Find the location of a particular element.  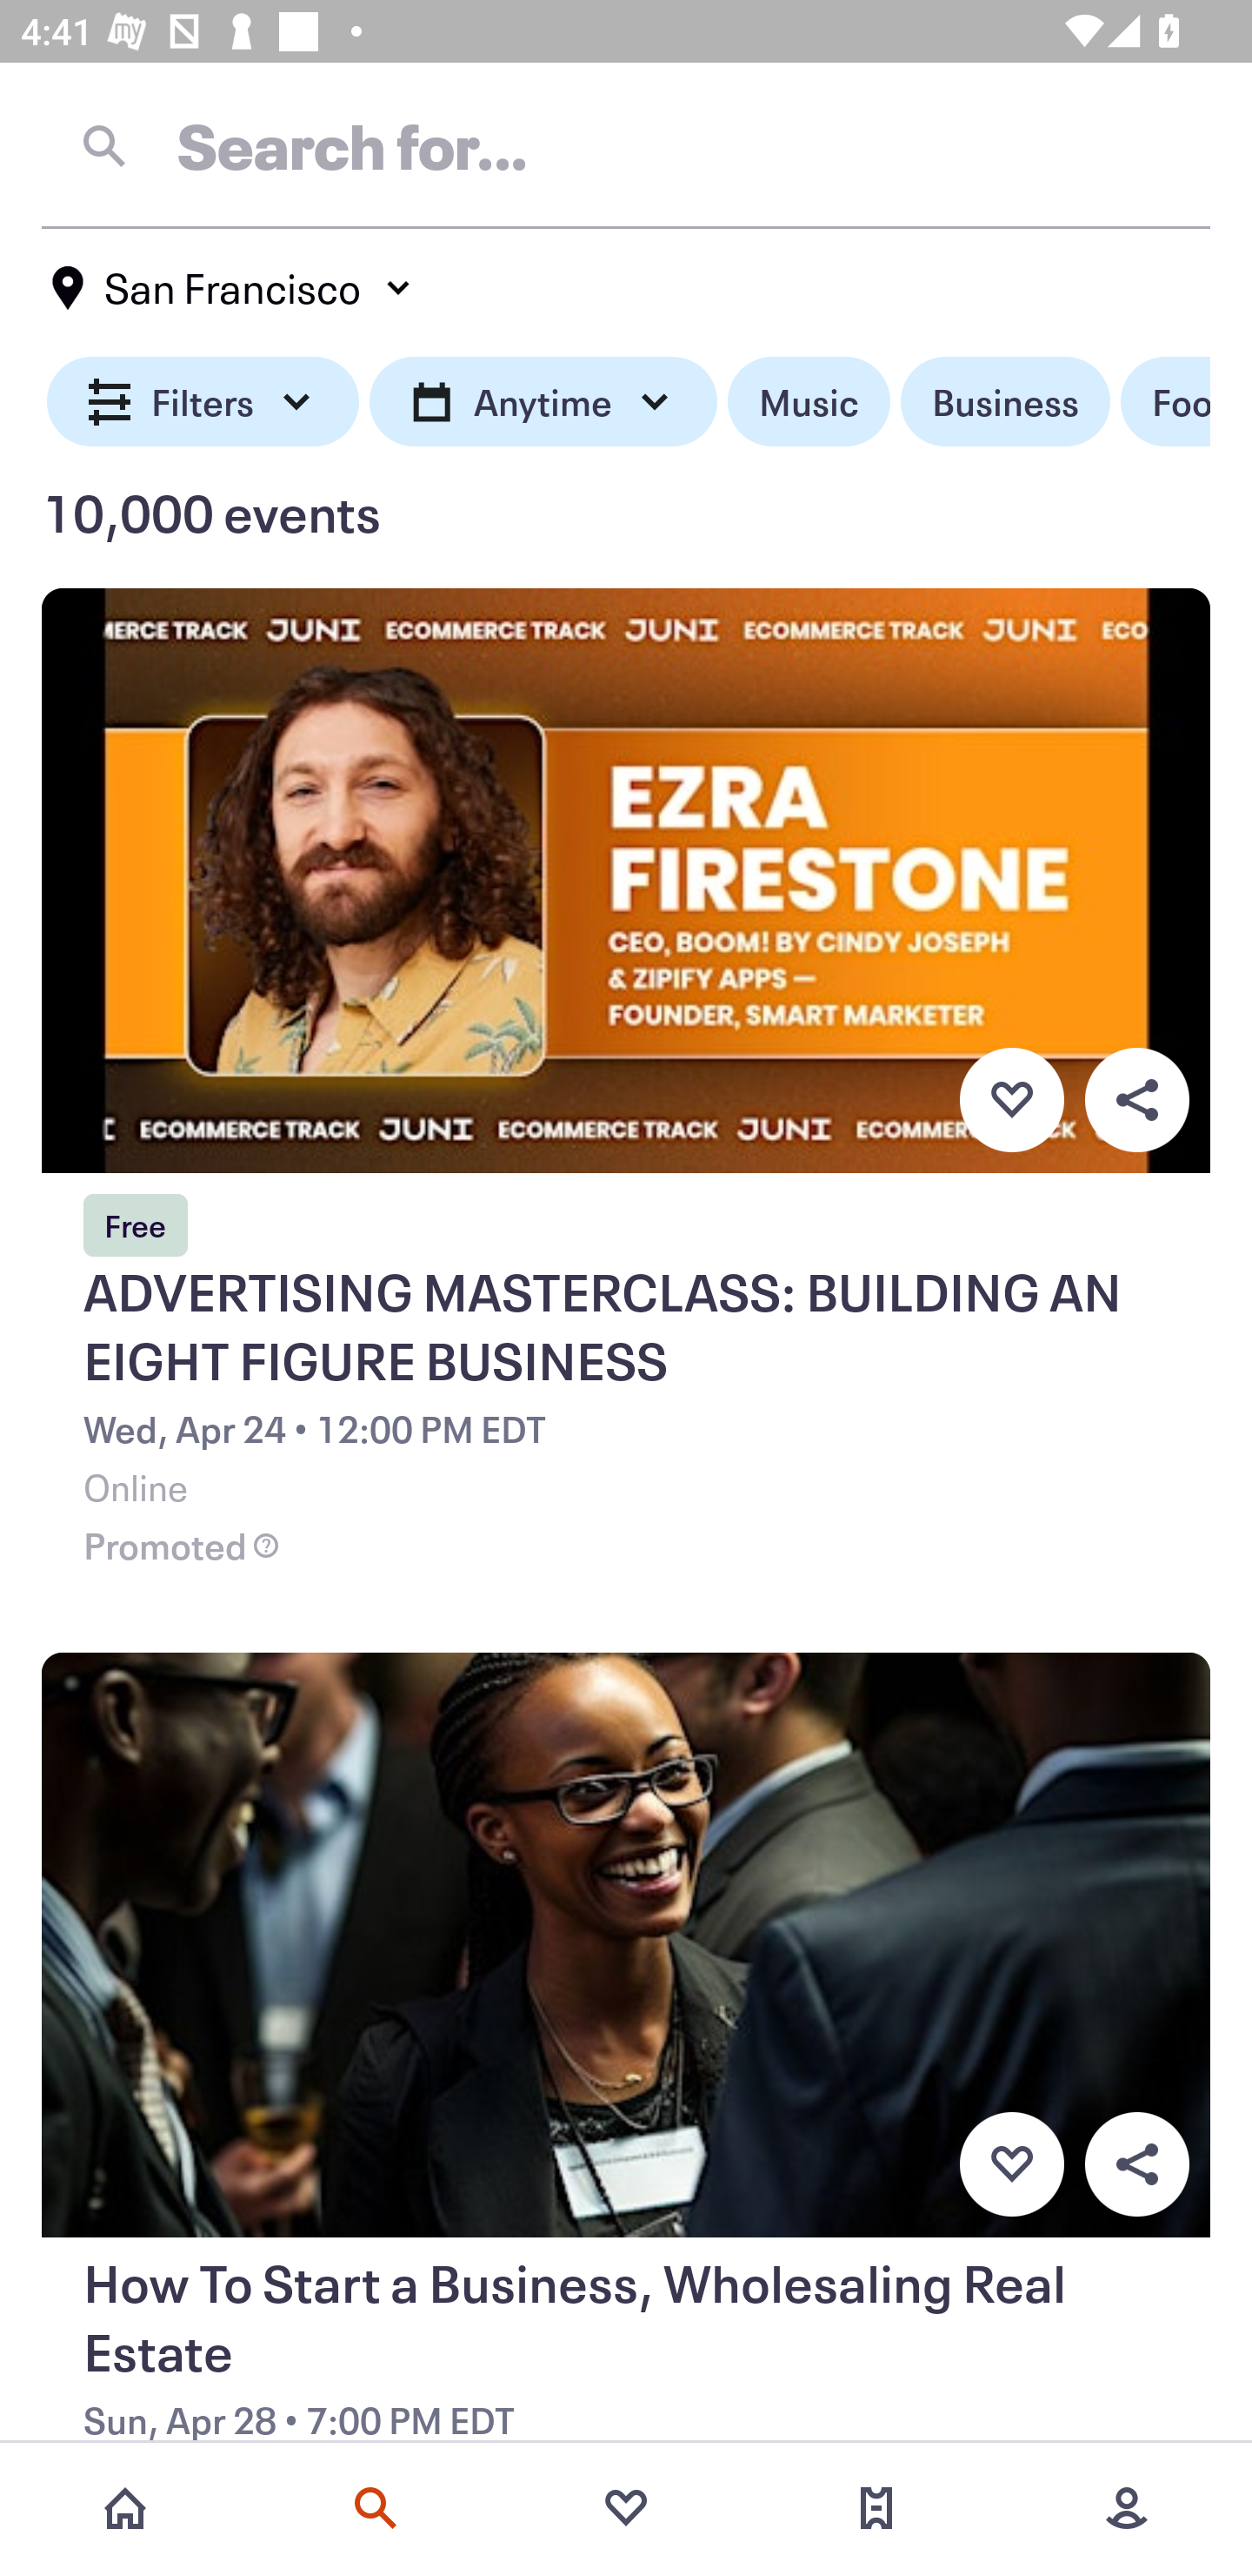

More is located at coordinates (1127, 2508).